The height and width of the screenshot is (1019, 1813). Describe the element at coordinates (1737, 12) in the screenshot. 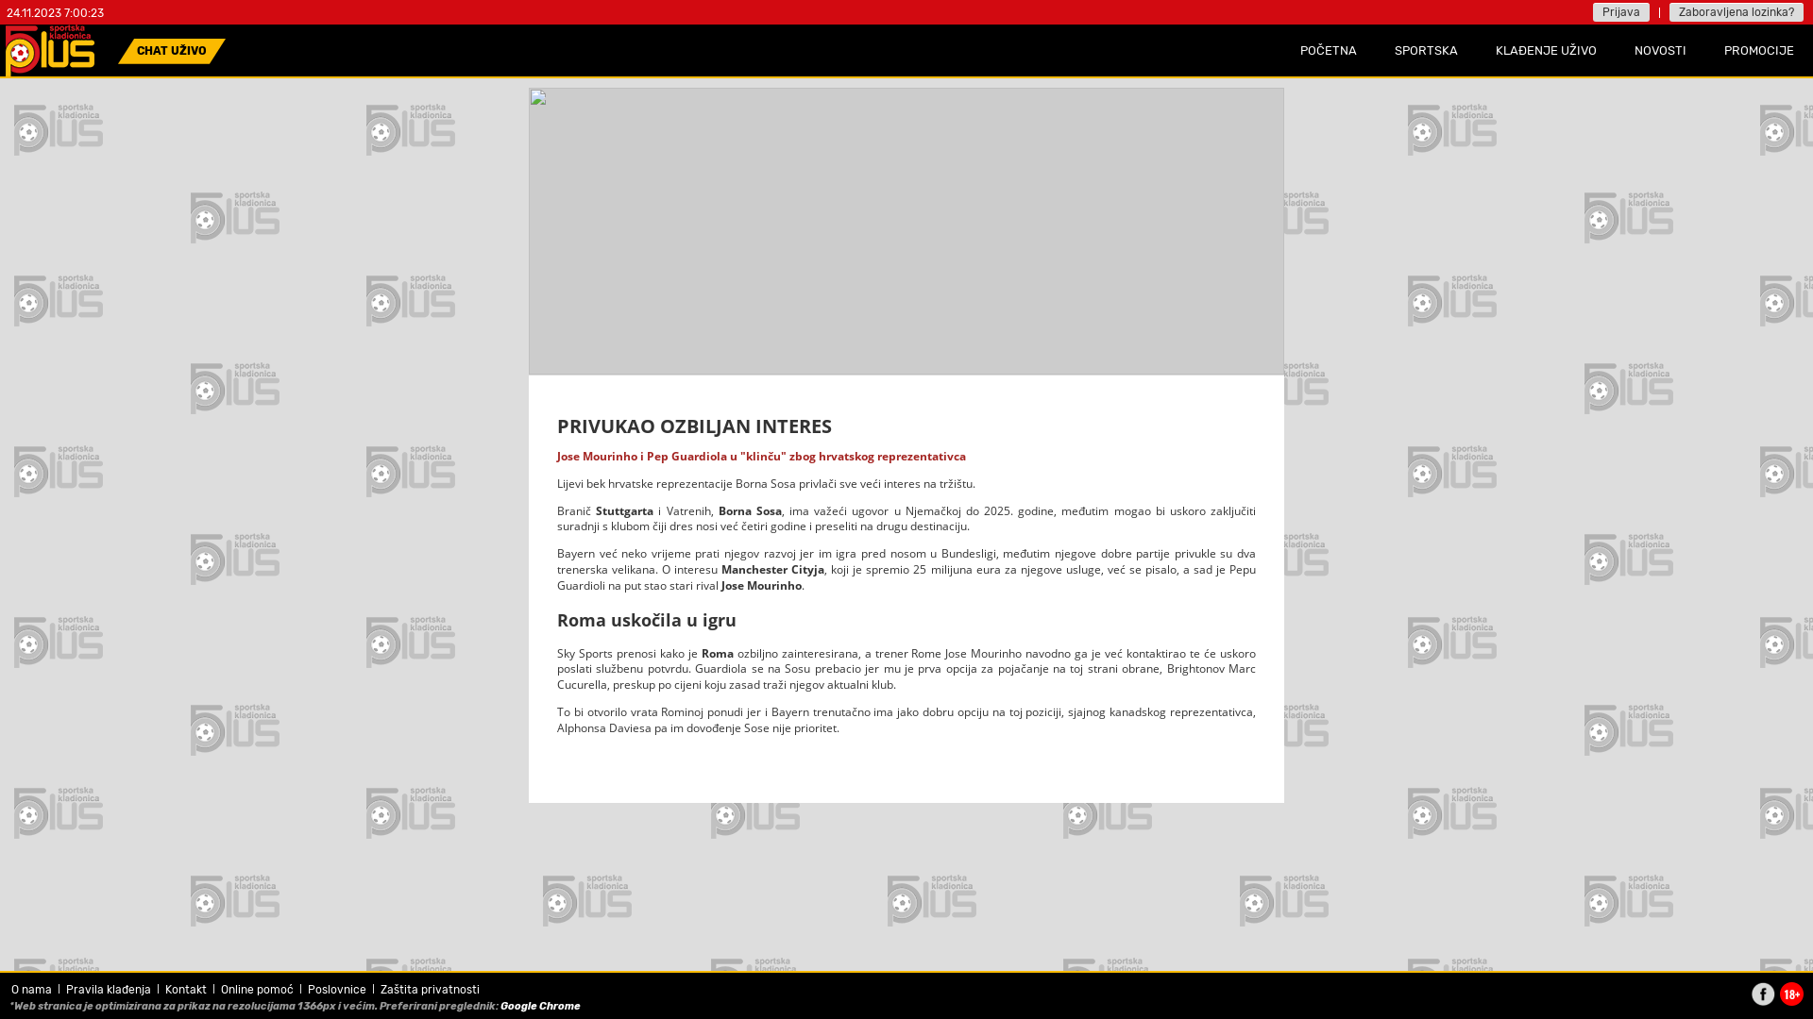

I see `Zaboravljena lozinka?` at that location.